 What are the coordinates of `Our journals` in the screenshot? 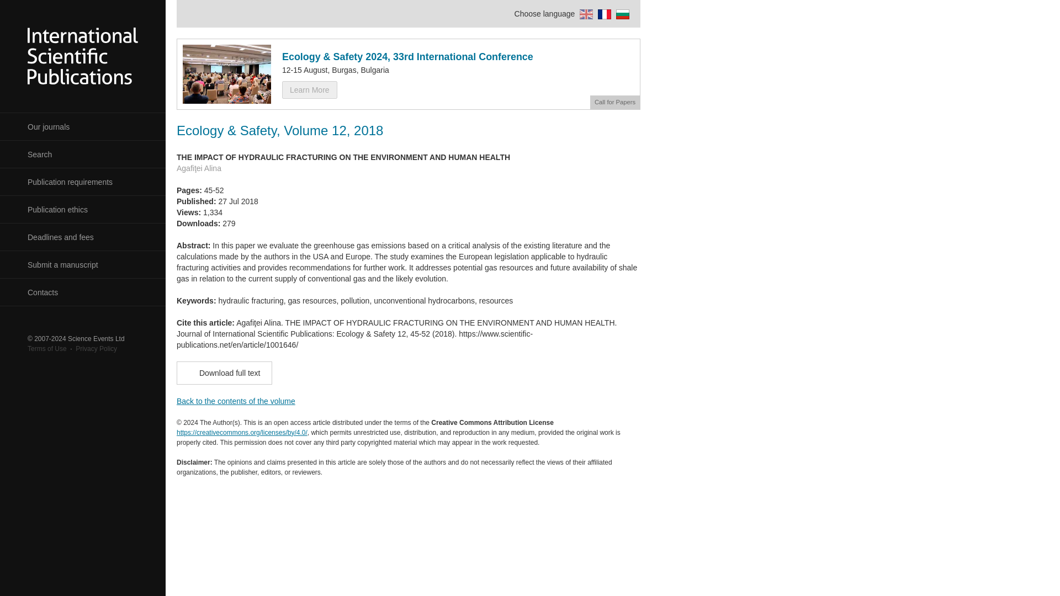 It's located at (83, 127).